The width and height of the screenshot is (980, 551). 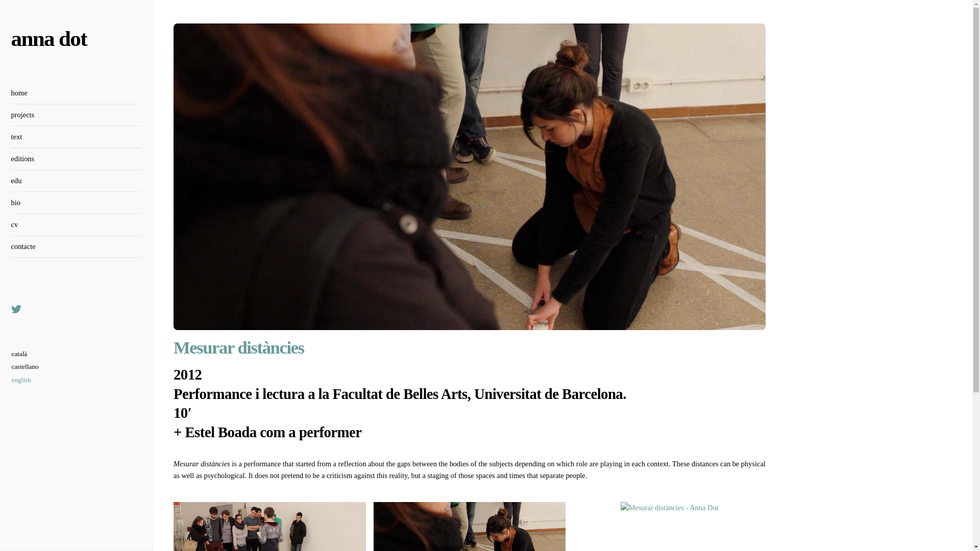 I want to click on bio, so click(x=77, y=203).